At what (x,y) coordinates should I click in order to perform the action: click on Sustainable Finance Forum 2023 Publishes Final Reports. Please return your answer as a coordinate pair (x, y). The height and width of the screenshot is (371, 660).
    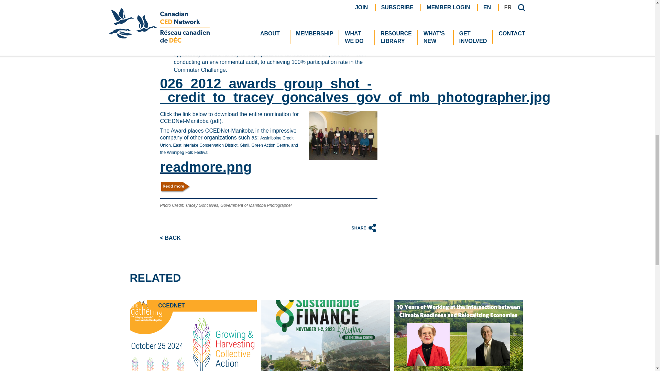
    Looking at the image, I should click on (325, 335).